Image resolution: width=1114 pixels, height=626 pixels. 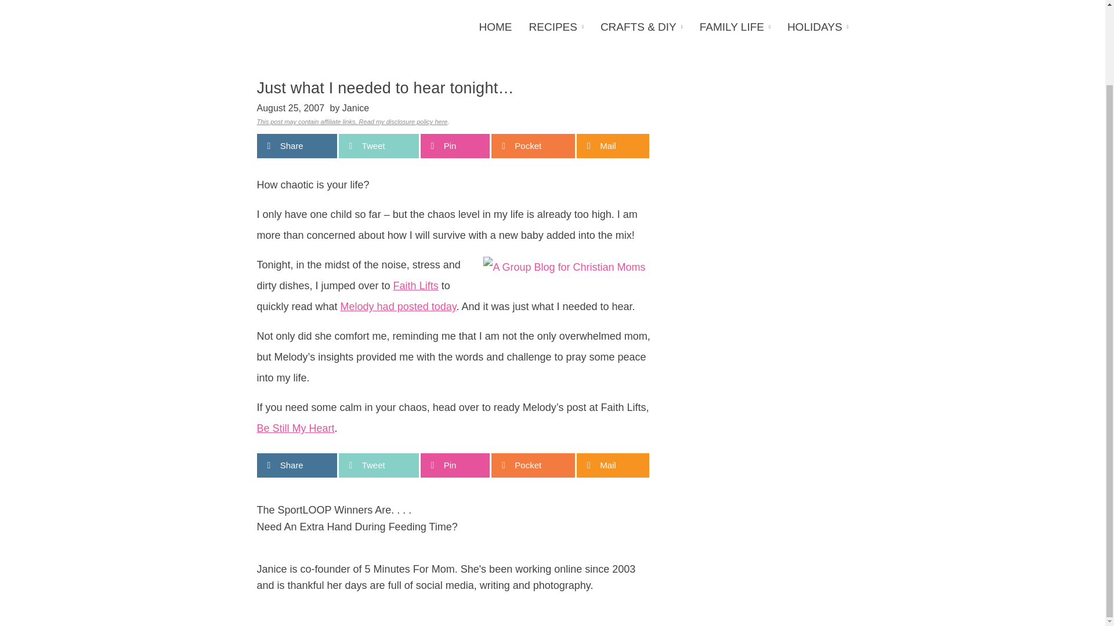 I want to click on RECIPES, so click(x=556, y=27).